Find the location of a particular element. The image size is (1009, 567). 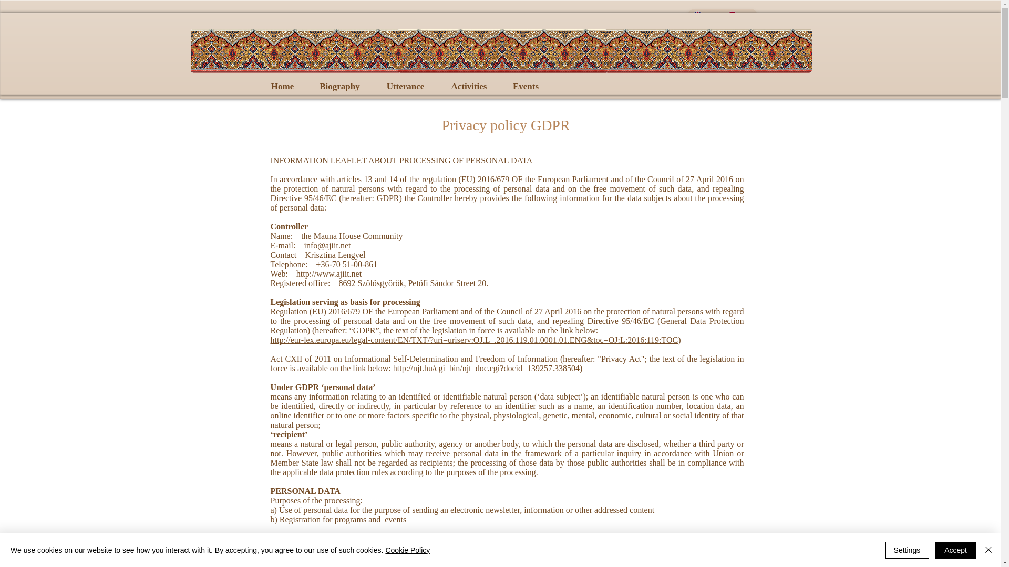

Biography is located at coordinates (346, 89).